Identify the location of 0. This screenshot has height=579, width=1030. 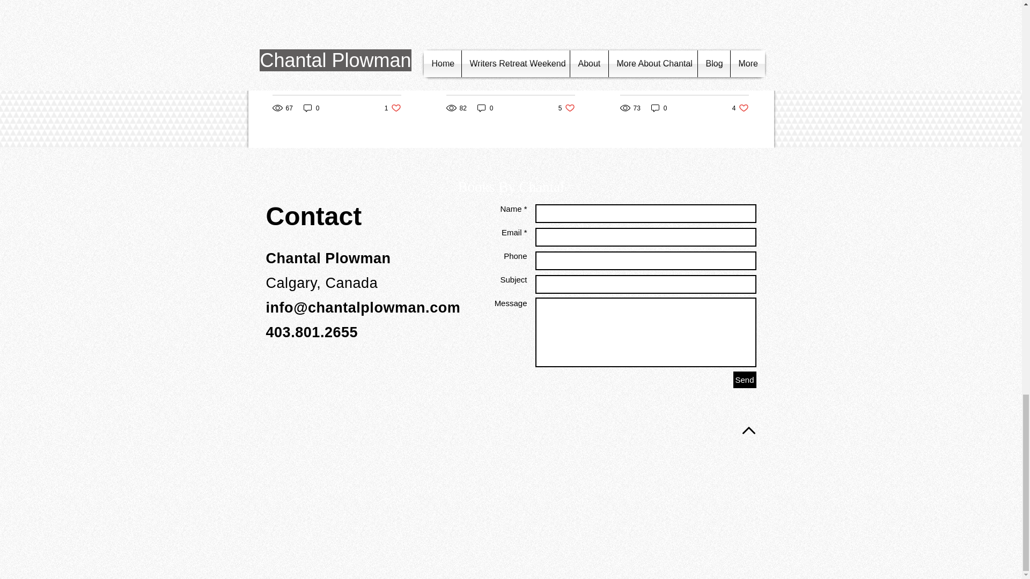
(510, 65).